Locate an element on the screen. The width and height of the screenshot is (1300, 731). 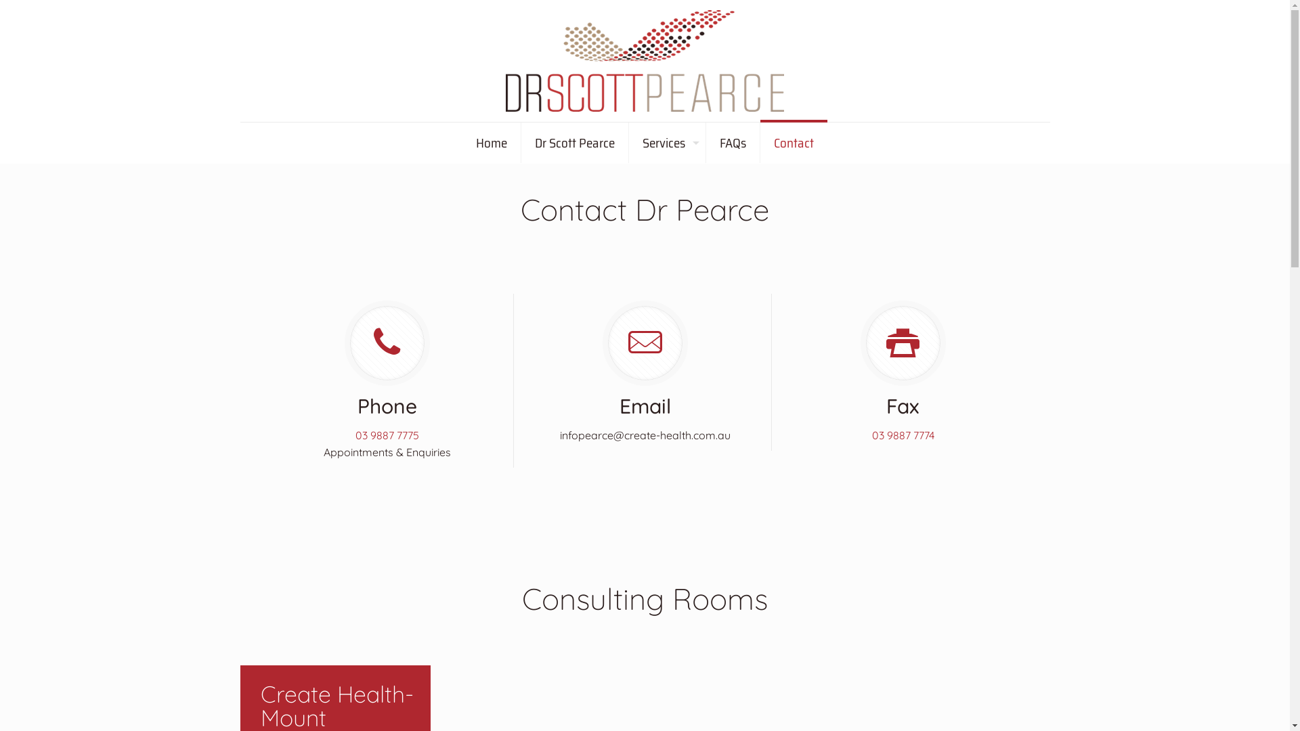
Home is located at coordinates (492, 143).